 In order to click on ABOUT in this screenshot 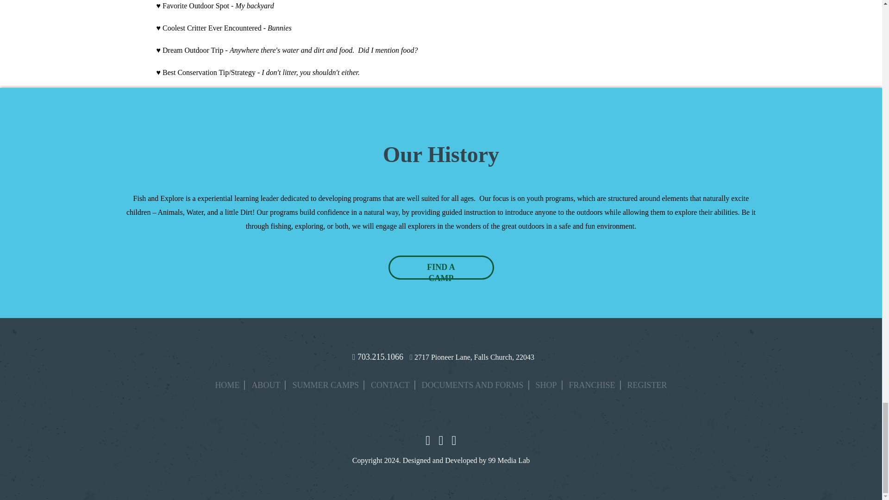, I will do `click(266, 385)`.